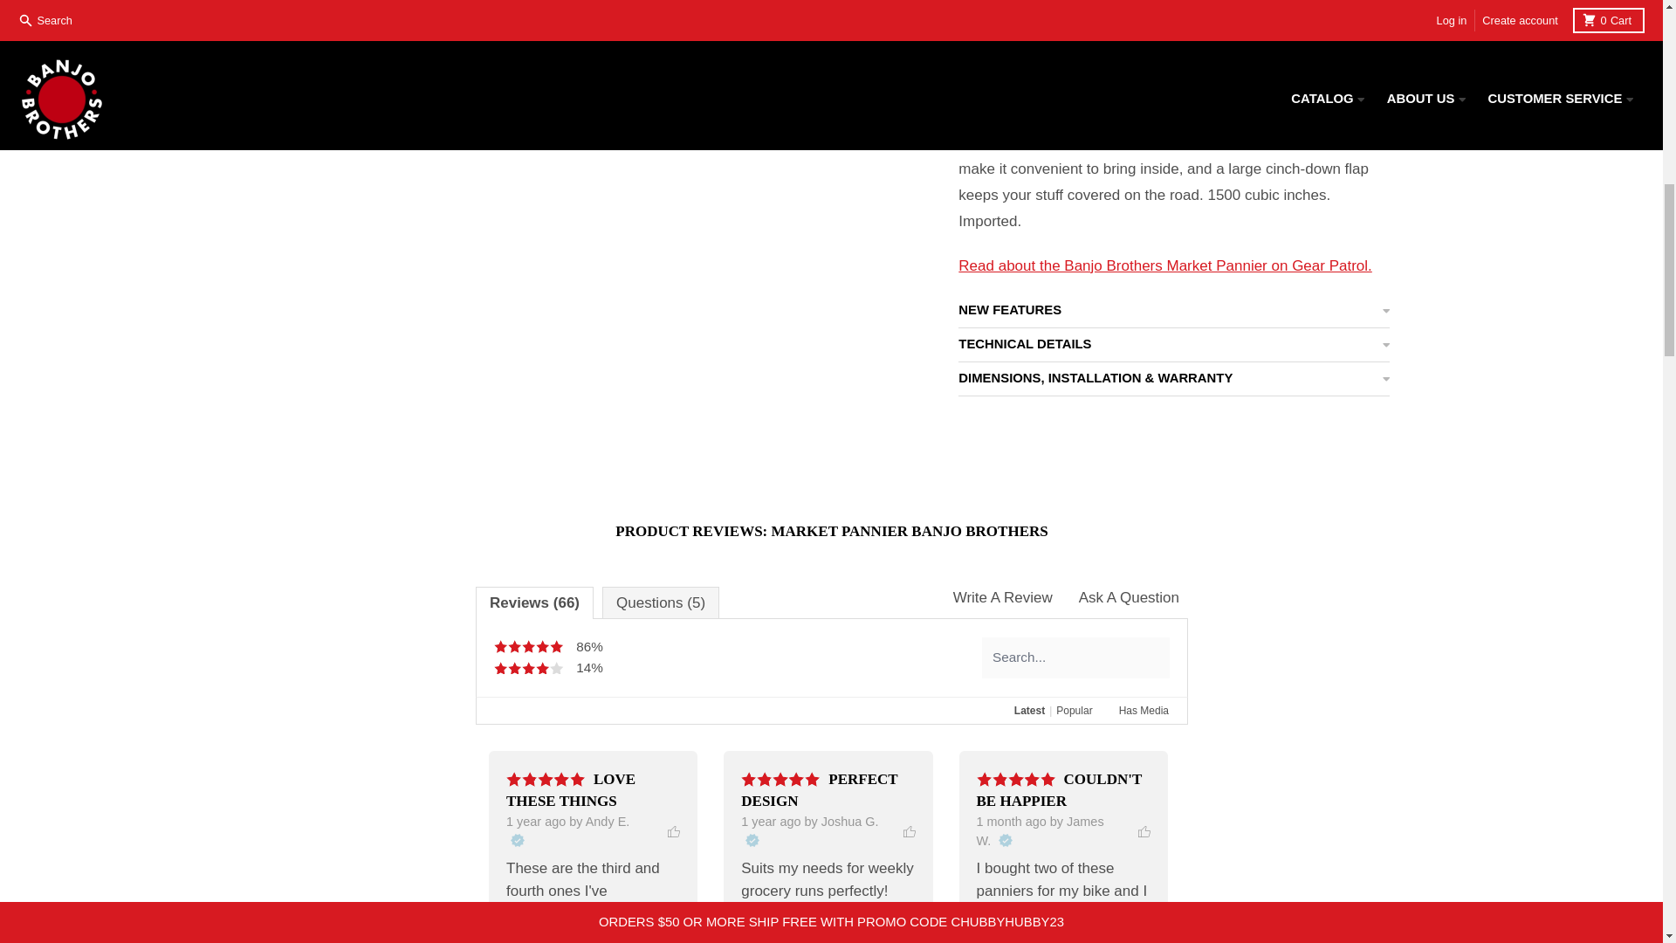 The image size is (1676, 943). I want to click on Verified review, so click(1006, 840).